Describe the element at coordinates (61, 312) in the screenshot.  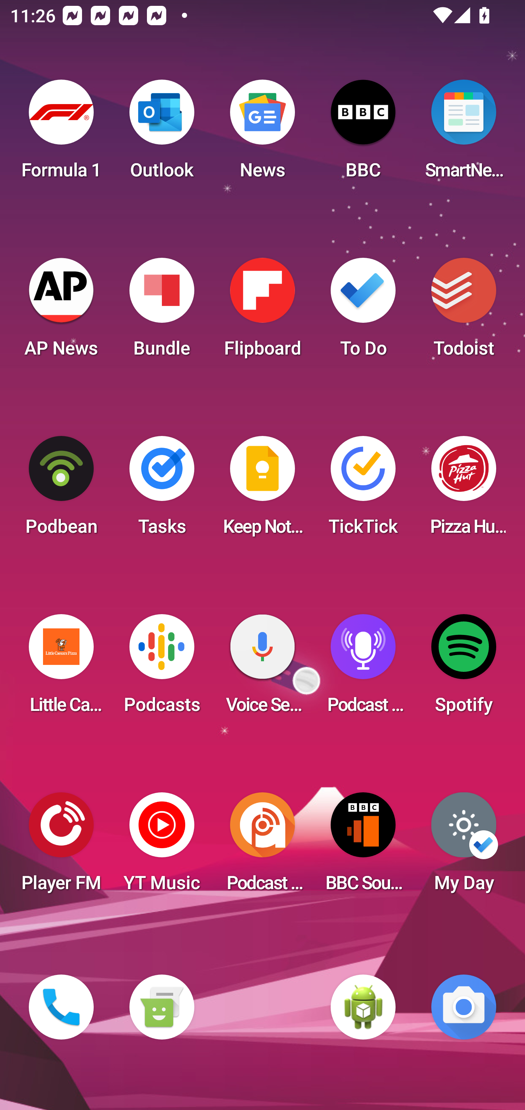
I see `AP News` at that location.